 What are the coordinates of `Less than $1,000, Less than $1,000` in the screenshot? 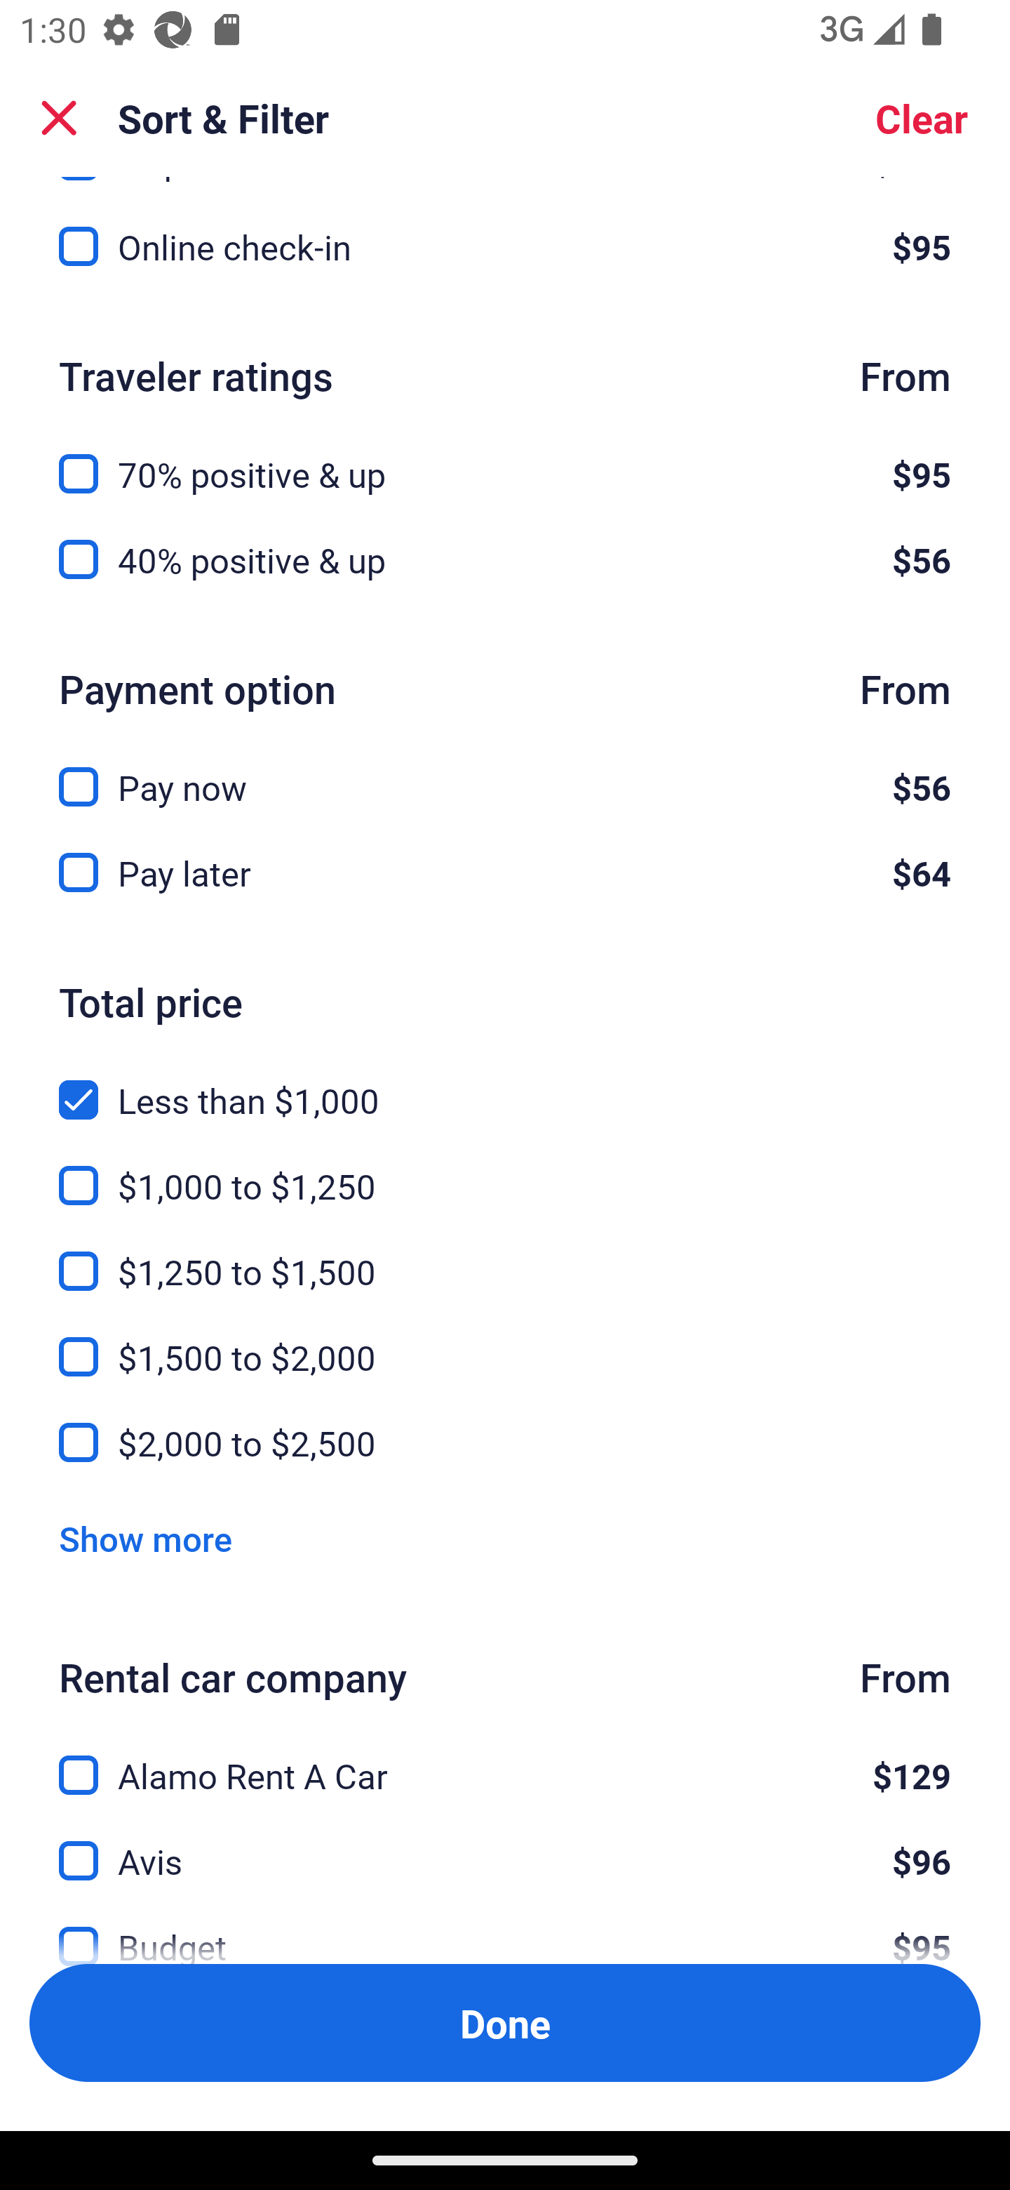 It's located at (505, 1085).